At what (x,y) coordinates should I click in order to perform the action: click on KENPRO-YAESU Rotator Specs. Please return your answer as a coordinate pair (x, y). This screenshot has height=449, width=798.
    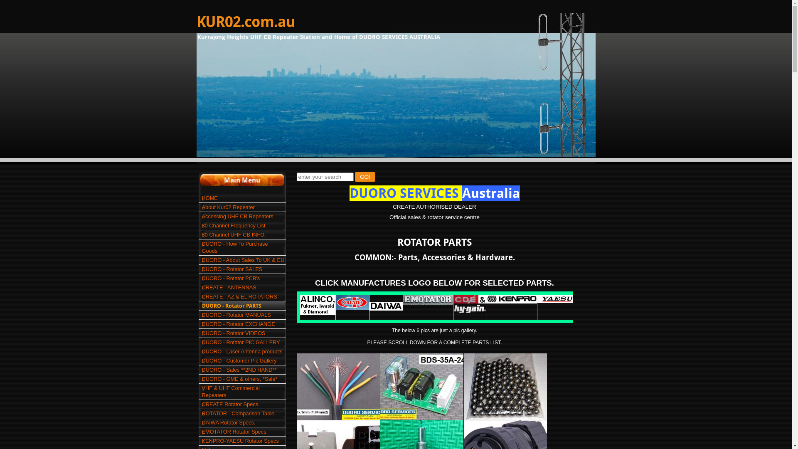
    Looking at the image, I should click on (244, 441).